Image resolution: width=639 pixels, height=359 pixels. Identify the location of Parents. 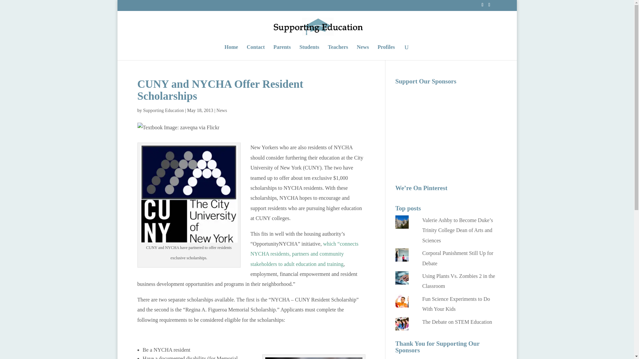
(282, 53).